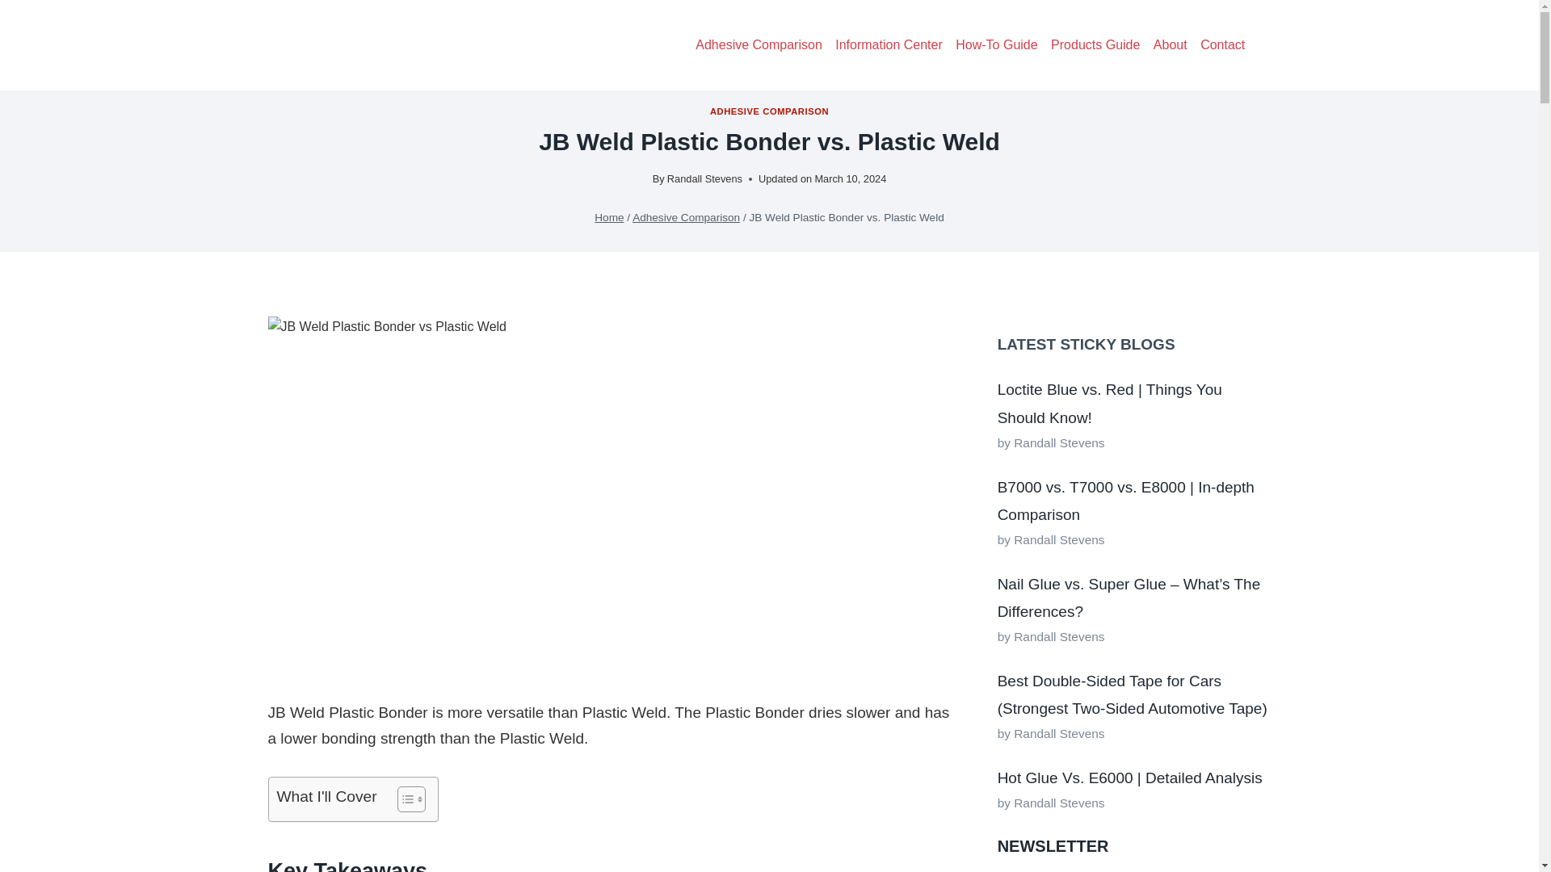  Describe the element at coordinates (758, 45) in the screenshot. I see `Adhesive Comparison` at that location.